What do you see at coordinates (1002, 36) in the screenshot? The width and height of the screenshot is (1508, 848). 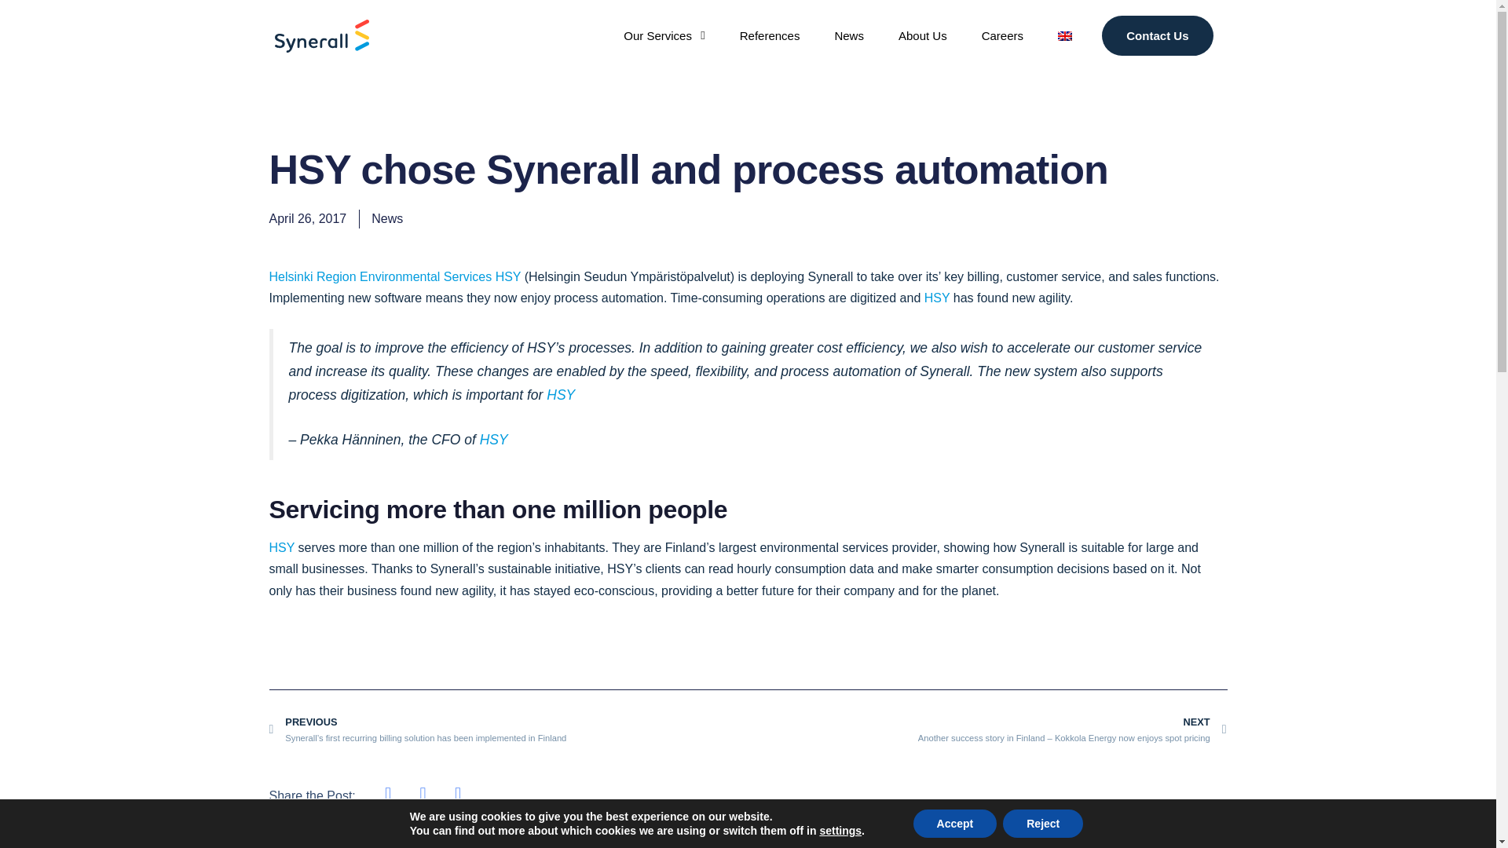 I see `Careers` at bounding box center [1002, 36].